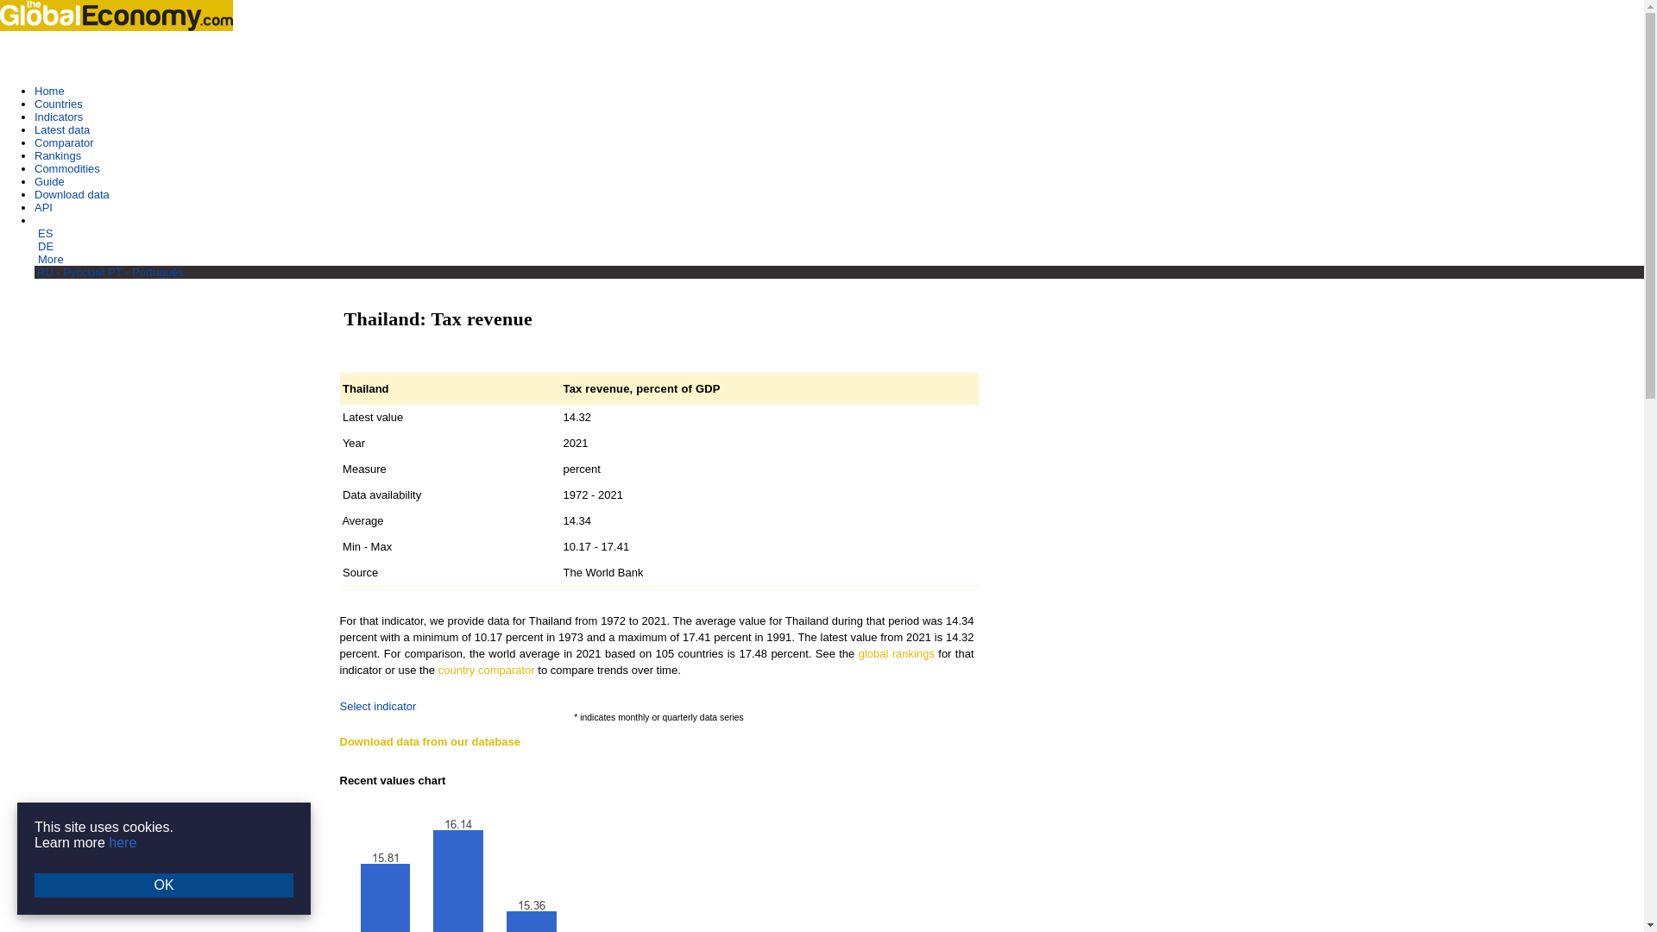  I want to click on Home, so click(49, 91).